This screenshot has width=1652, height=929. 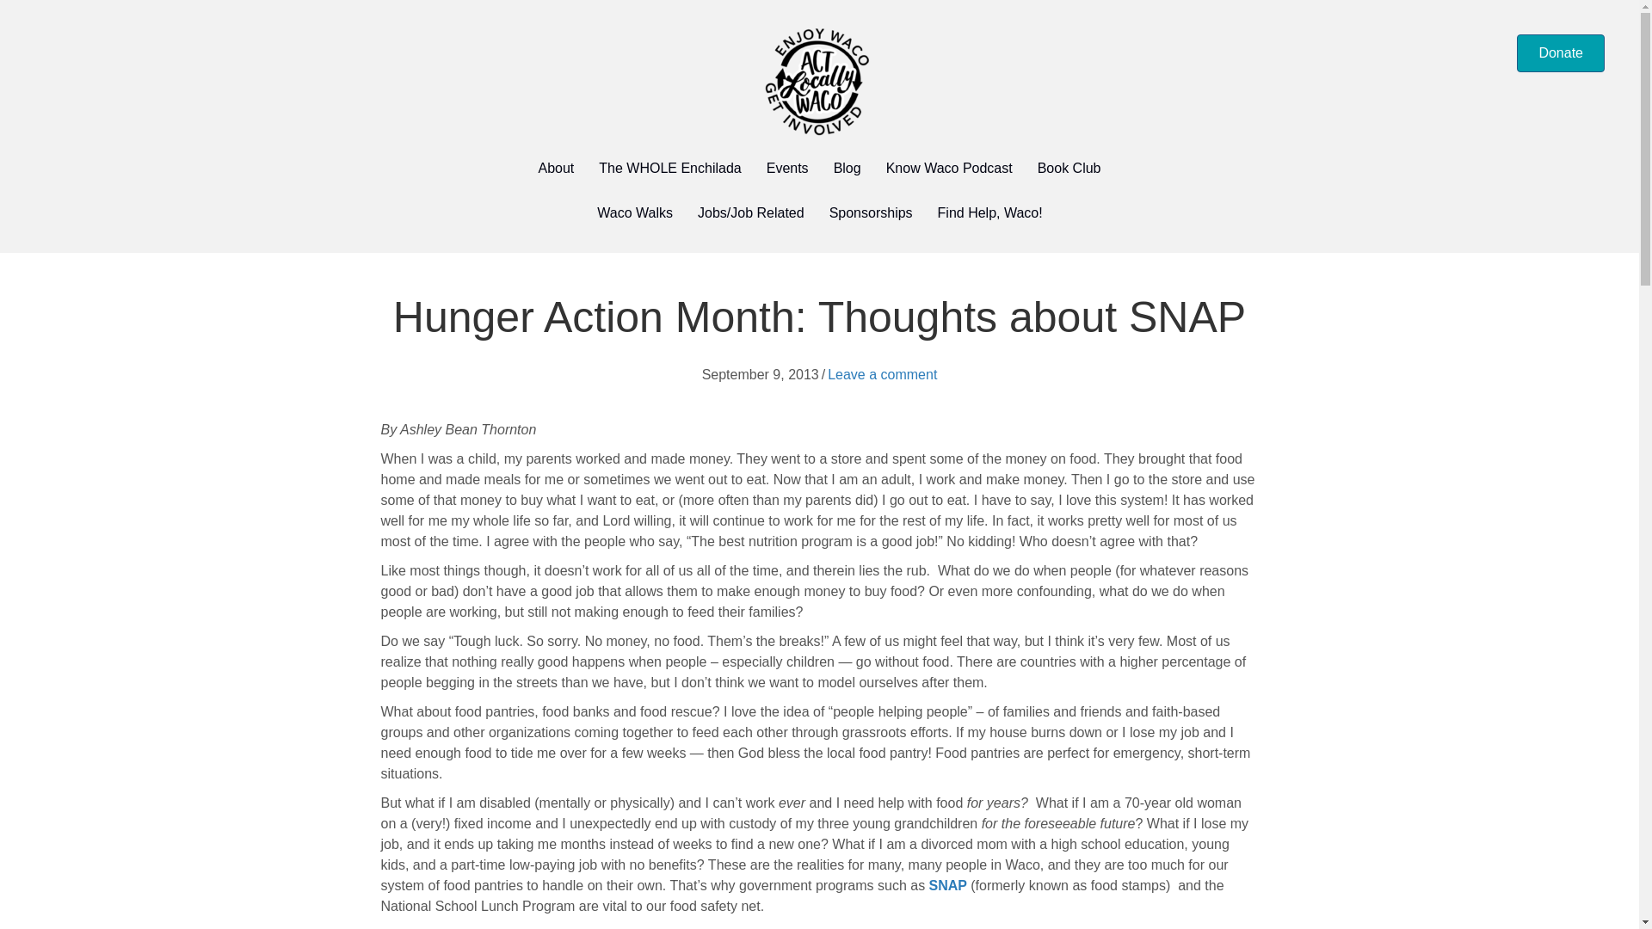 What do you see at coordinates (1069, 169) in the screenshot?
I see `Book Club` at bounding box center [1069, 169].